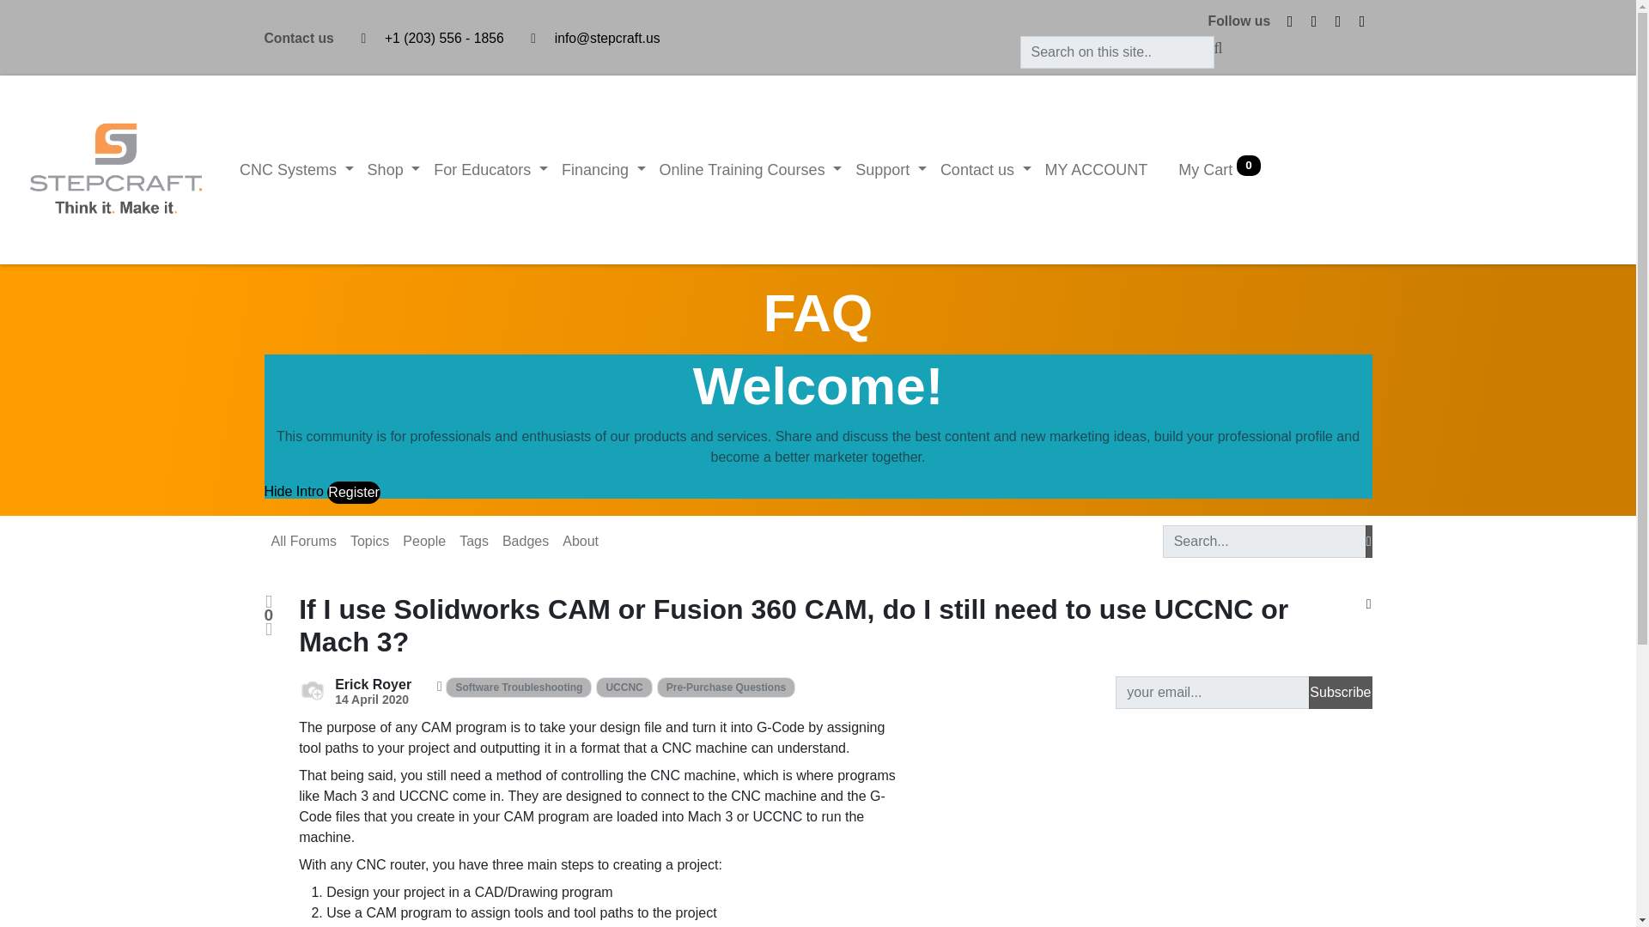 Image resolution: width=1649 pixels, height=927 pixels. I want to click on CNC Systems, so click(296, 170).